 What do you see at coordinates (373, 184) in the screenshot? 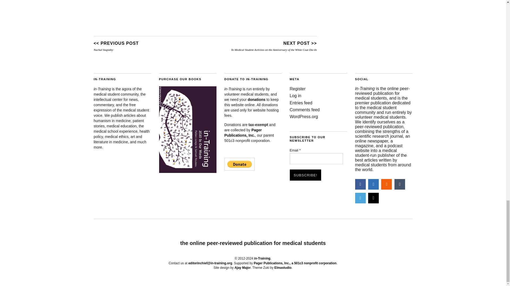
I see `Linkedin` at bounding box center [373, 184].